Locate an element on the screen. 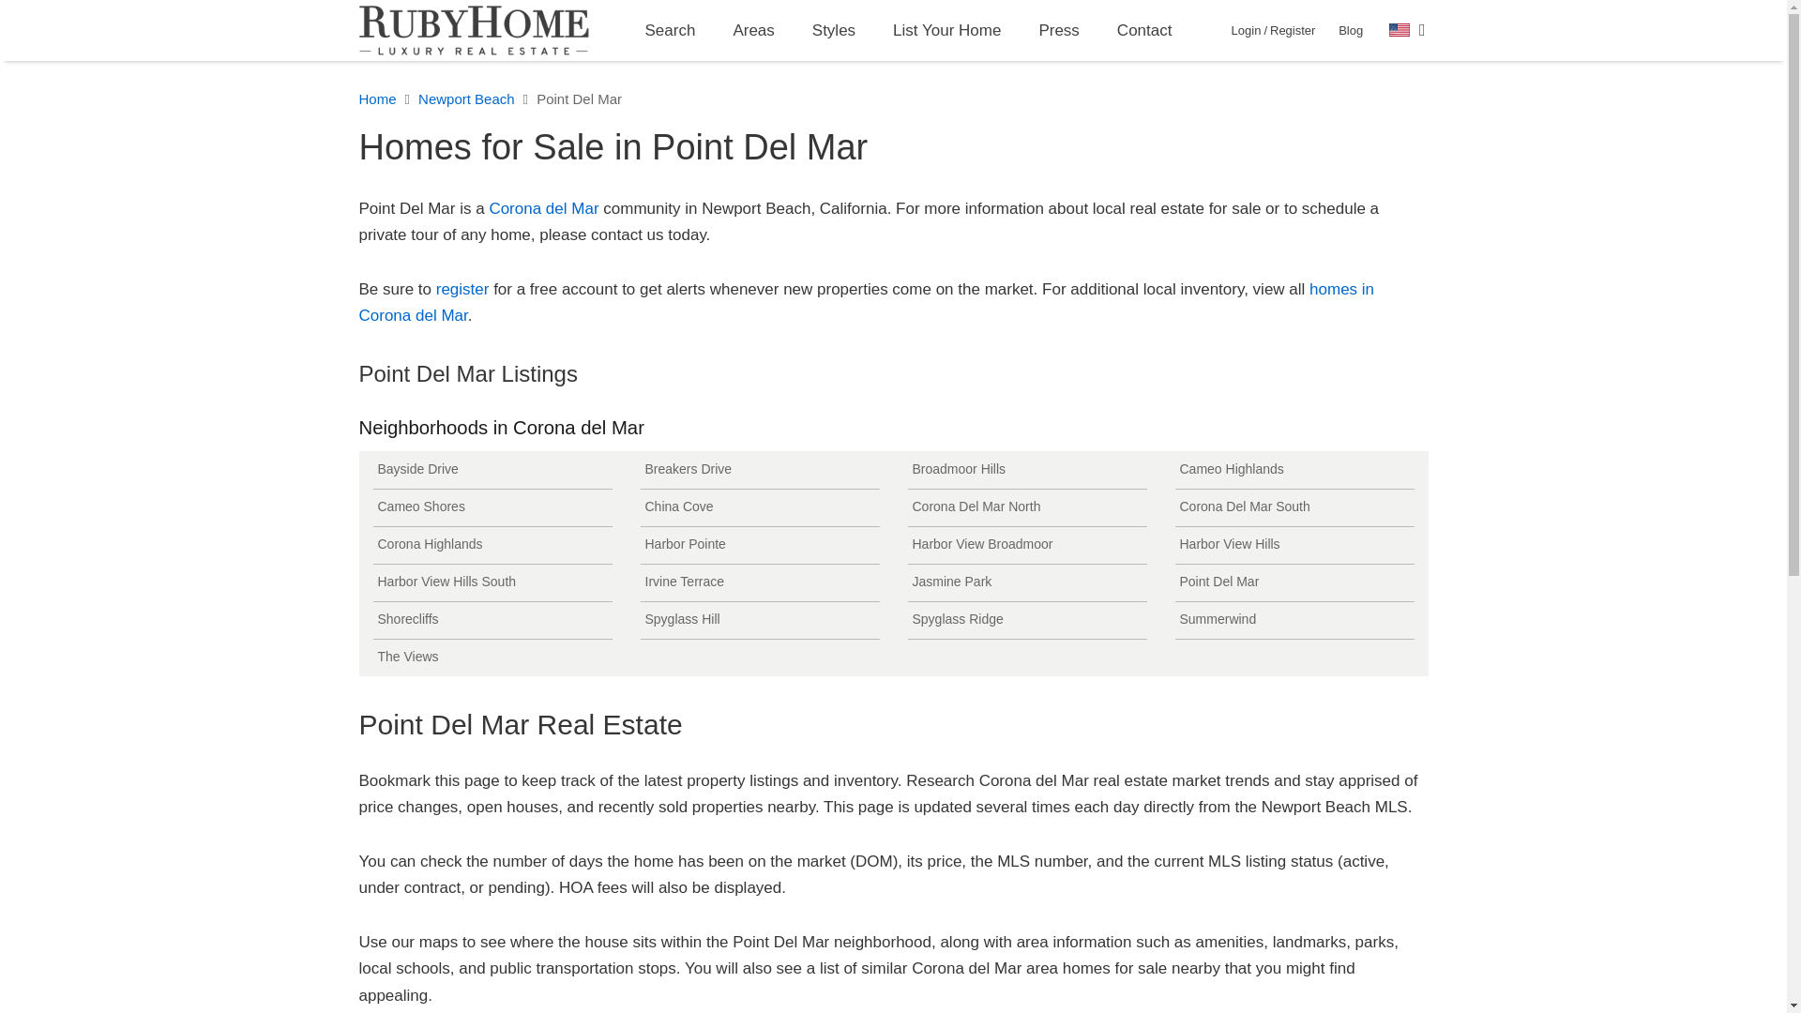 The width and height of the screenshot is (1801, 1013). homes in Corona del Mar is located at coordinates (866, 302).